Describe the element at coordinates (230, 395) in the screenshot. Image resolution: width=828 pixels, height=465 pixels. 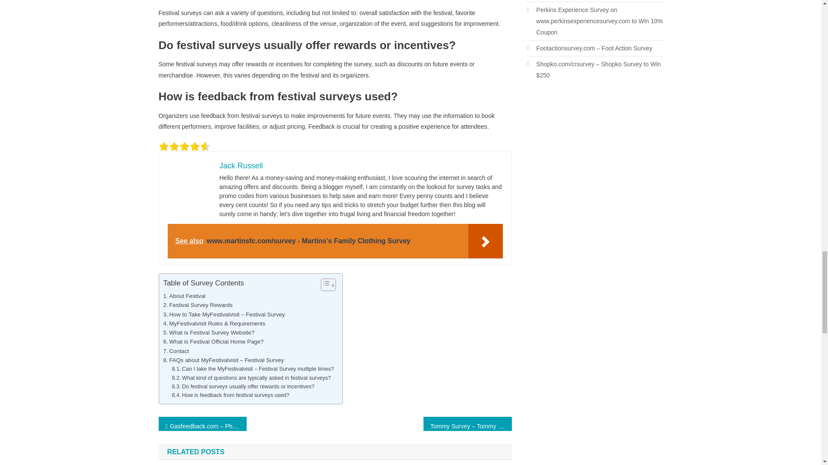
I see `How is feedback from festival surveys used?` at that location.